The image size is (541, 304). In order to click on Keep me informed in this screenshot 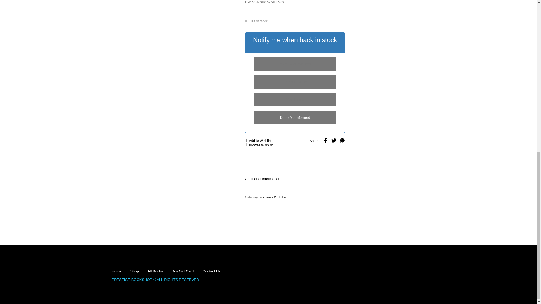, I will do `click(295, 117)`.